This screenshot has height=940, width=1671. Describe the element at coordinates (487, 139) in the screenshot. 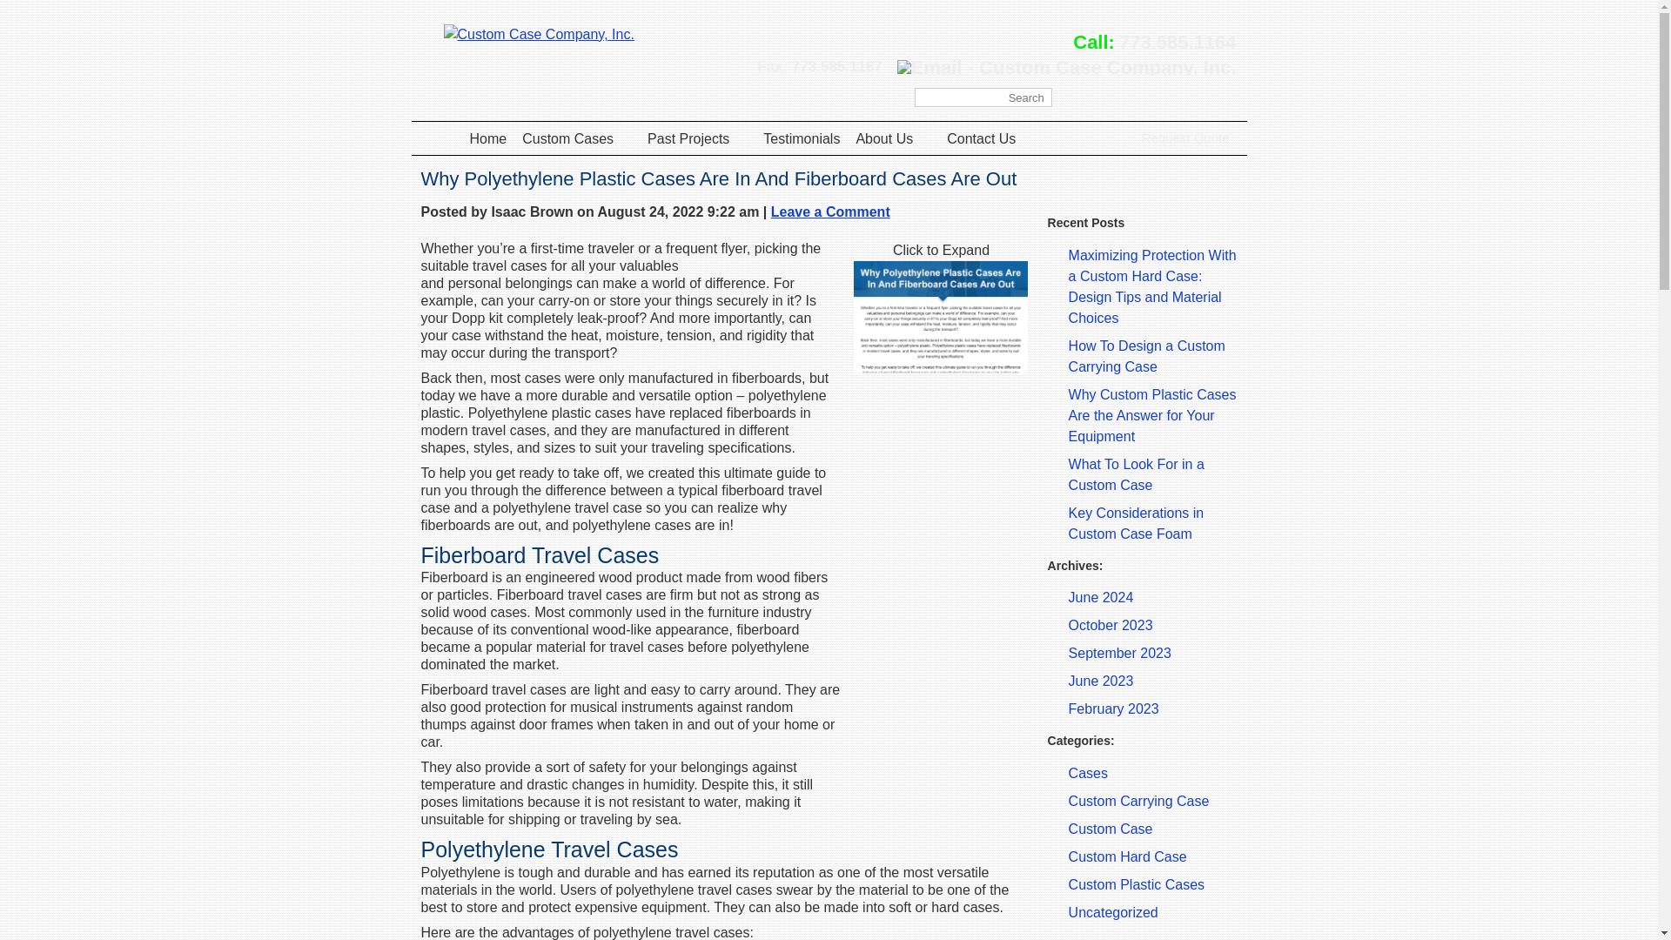

I see `Home` at that location.